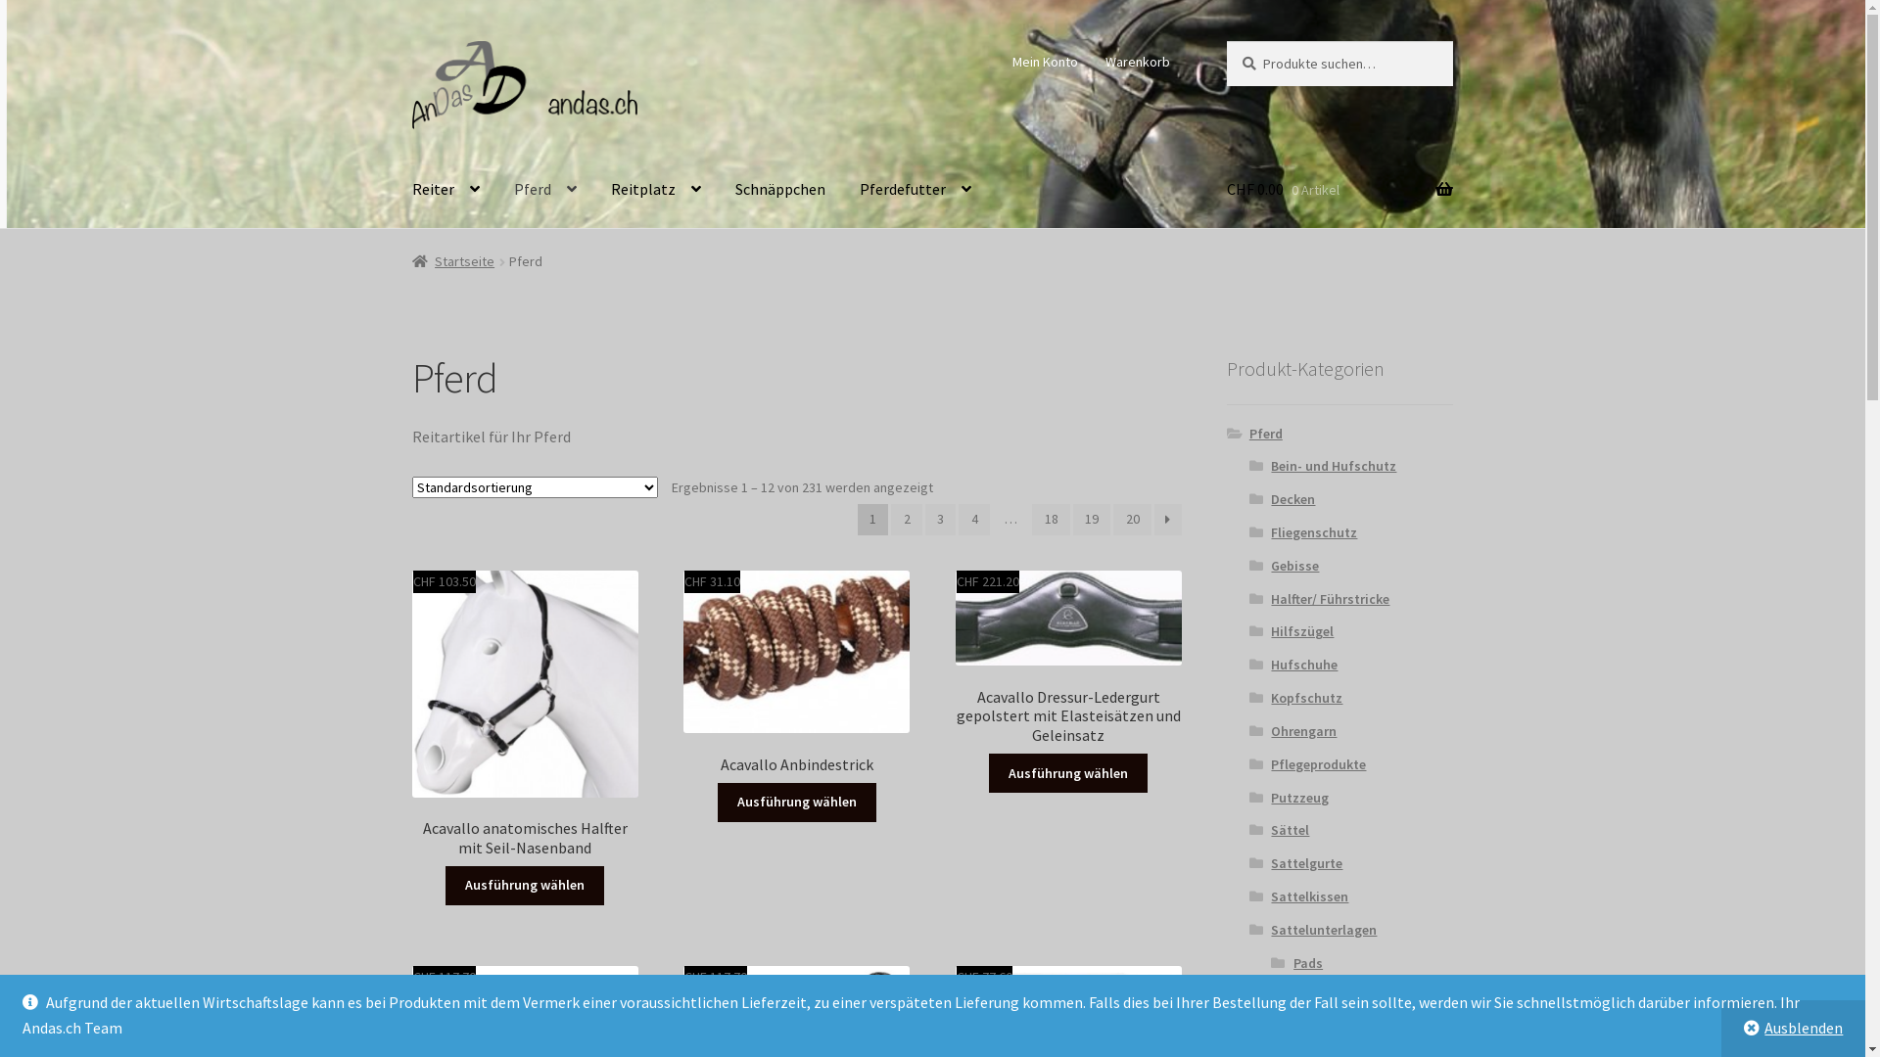 Image resolution: width=1880 pixels, height=1057 pixels. I want to click on Suche, so click(1226, 41).